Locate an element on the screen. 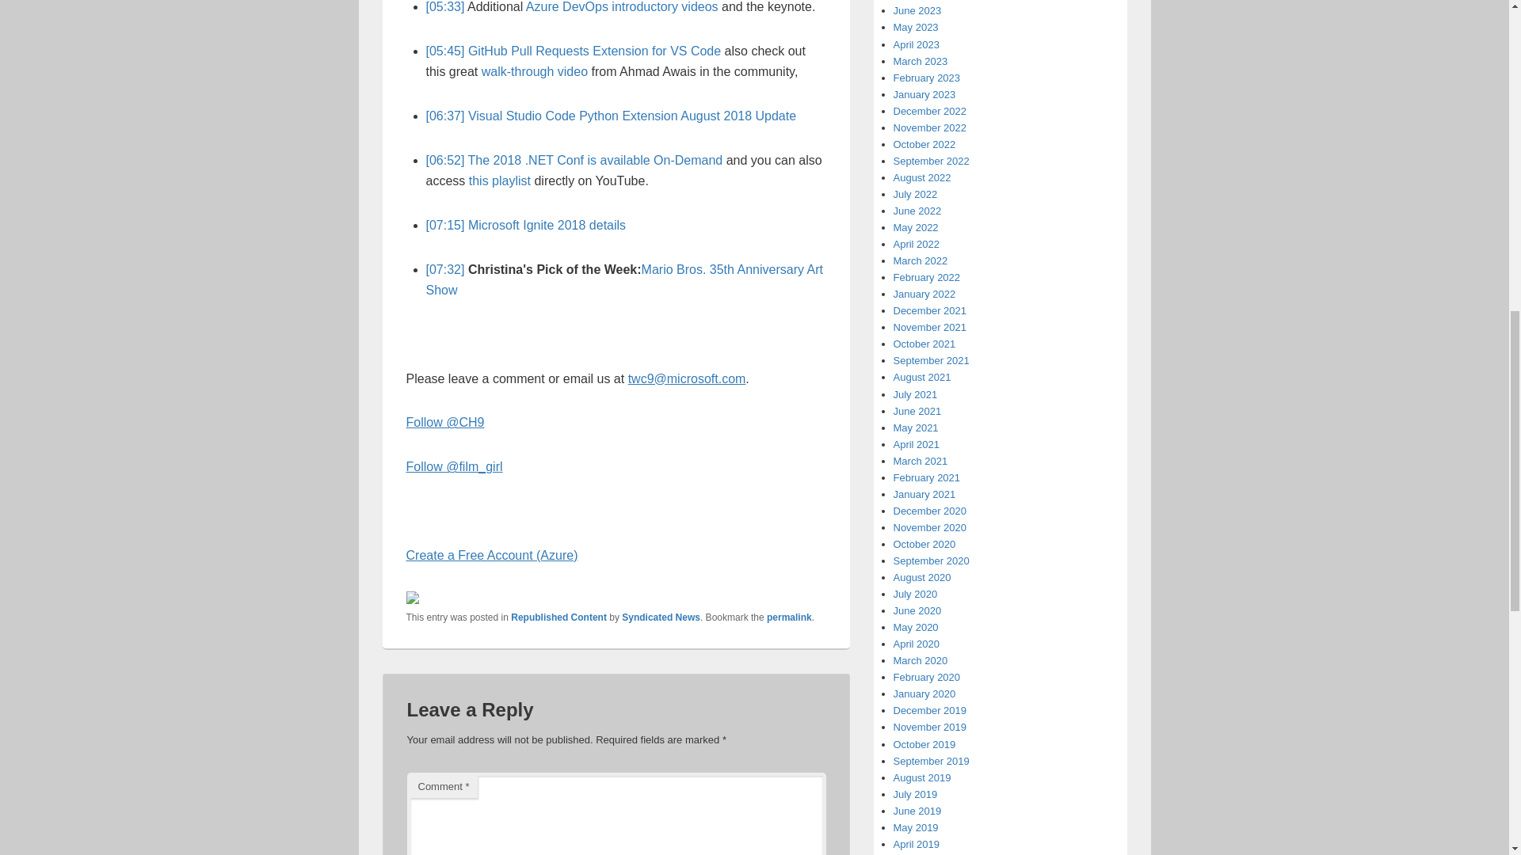 The width and height of the screenshot is (1521, 855). Azure DevOps introductory videos is located at coordinates (622, 6).